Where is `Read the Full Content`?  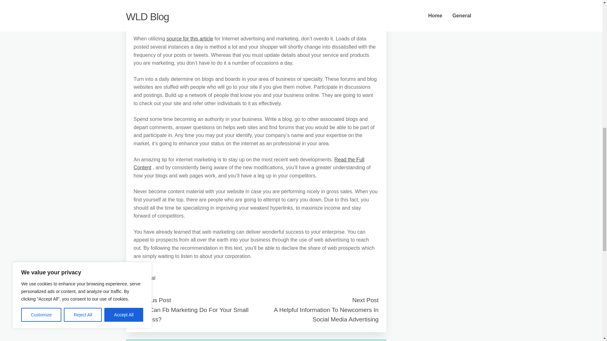
Read the Full Content is located at coordinates (249, 164).